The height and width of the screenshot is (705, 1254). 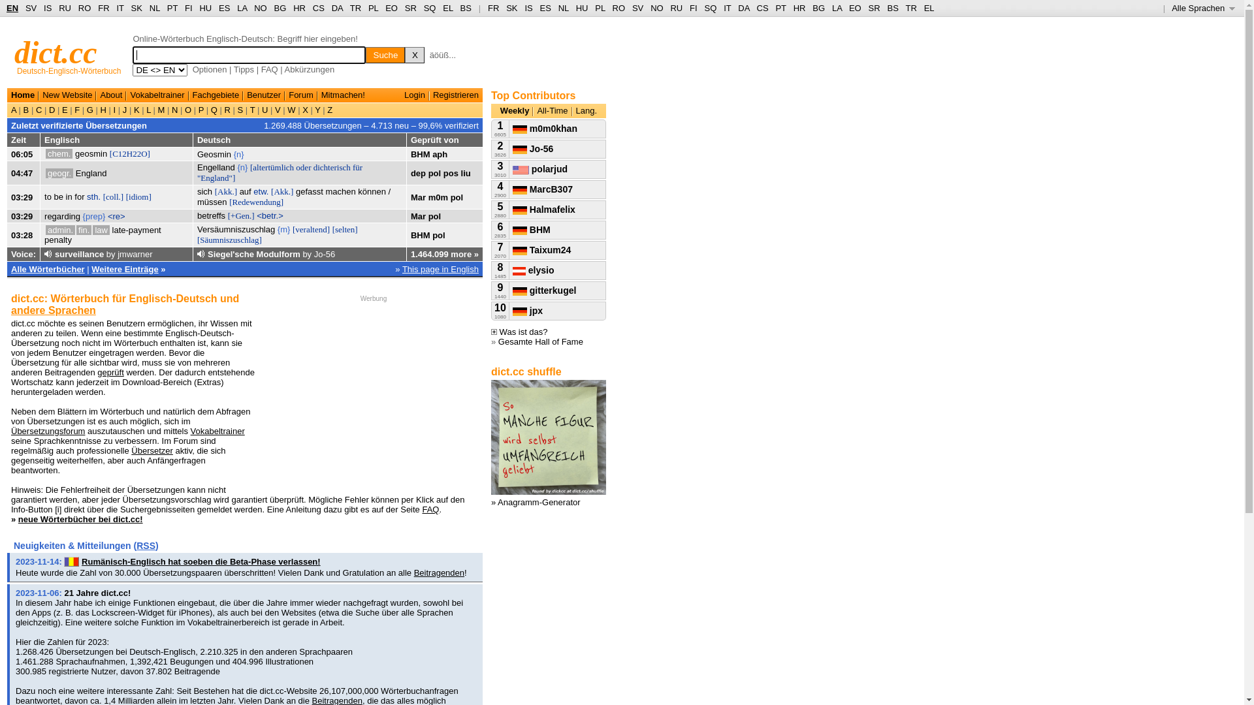 What do you see at coordinates (52, 110) in the screenshot?
I see `D` at bounding box center [52, 110].